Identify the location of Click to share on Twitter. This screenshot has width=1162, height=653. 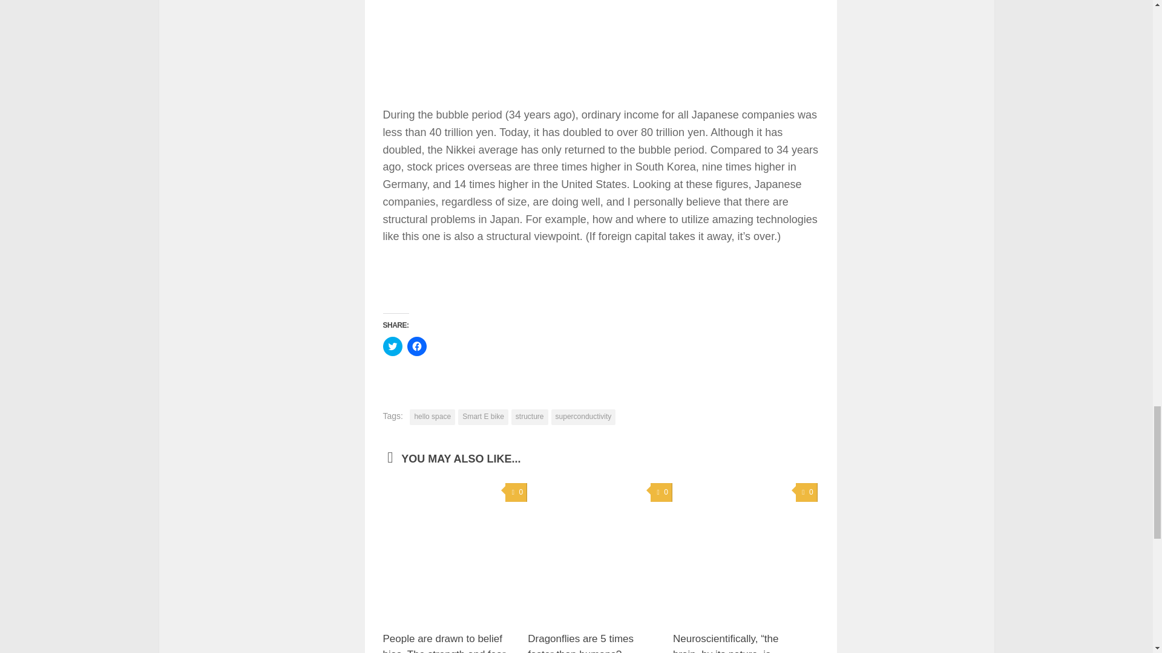
(392, 346).